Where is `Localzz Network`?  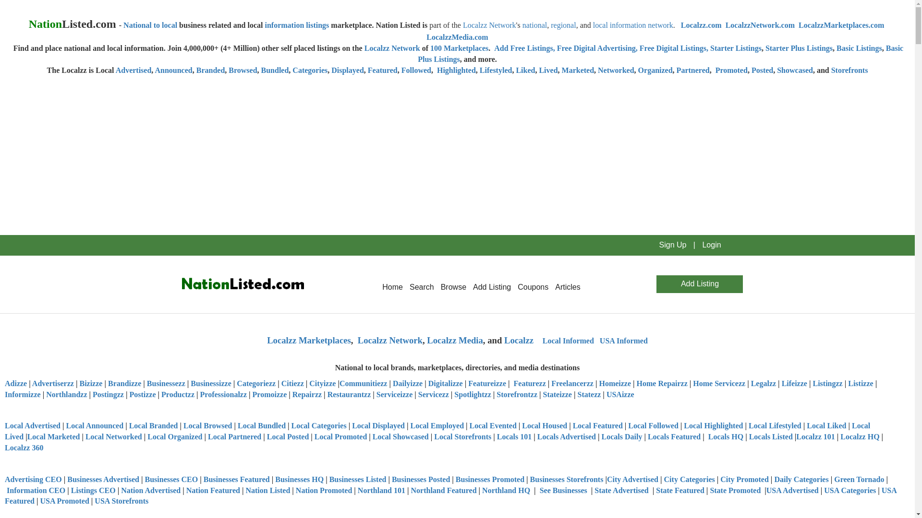 Localzz Network is located at coordinates (392, 48).